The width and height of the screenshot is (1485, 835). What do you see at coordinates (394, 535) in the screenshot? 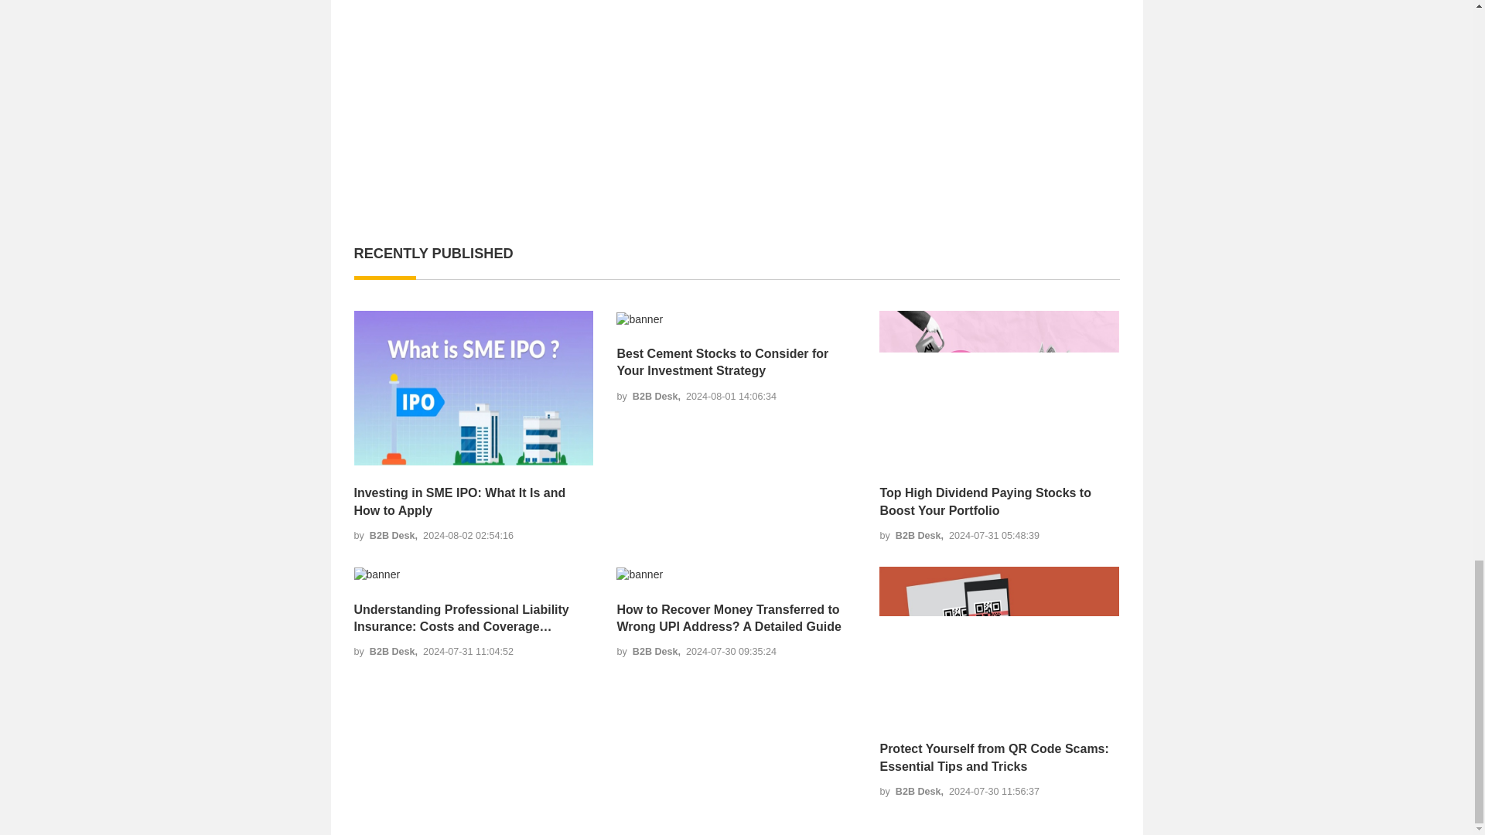
I see `B2B Desk, ` at bounding box center [394, 535].